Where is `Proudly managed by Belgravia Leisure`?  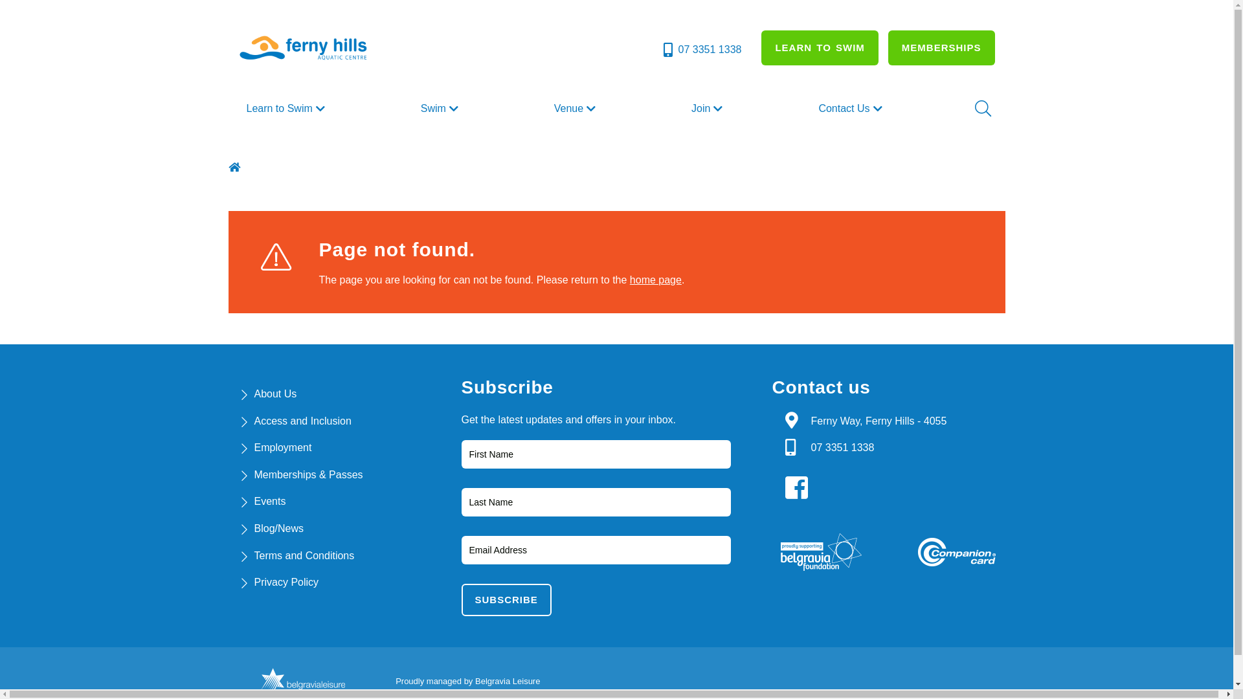
Proudly managed by Belgravia Leisure is located at coordinates (467, 681).